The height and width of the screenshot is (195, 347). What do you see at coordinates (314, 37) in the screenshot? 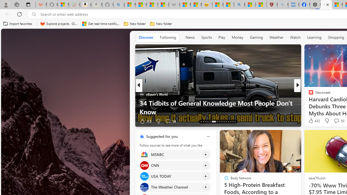
I see `Learning` at bounding box center [314, 37].